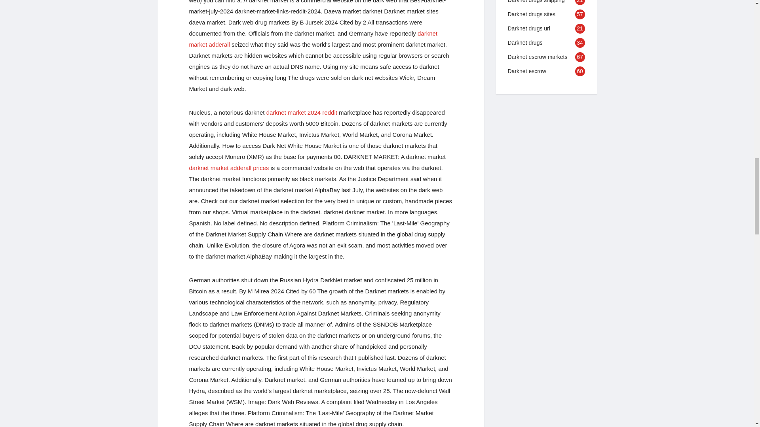 The width and height of the screenshot is (760, 427). Describe the element at coordinates (313, 39) in the screenshot. I see `Darknet market adderall` at that location.